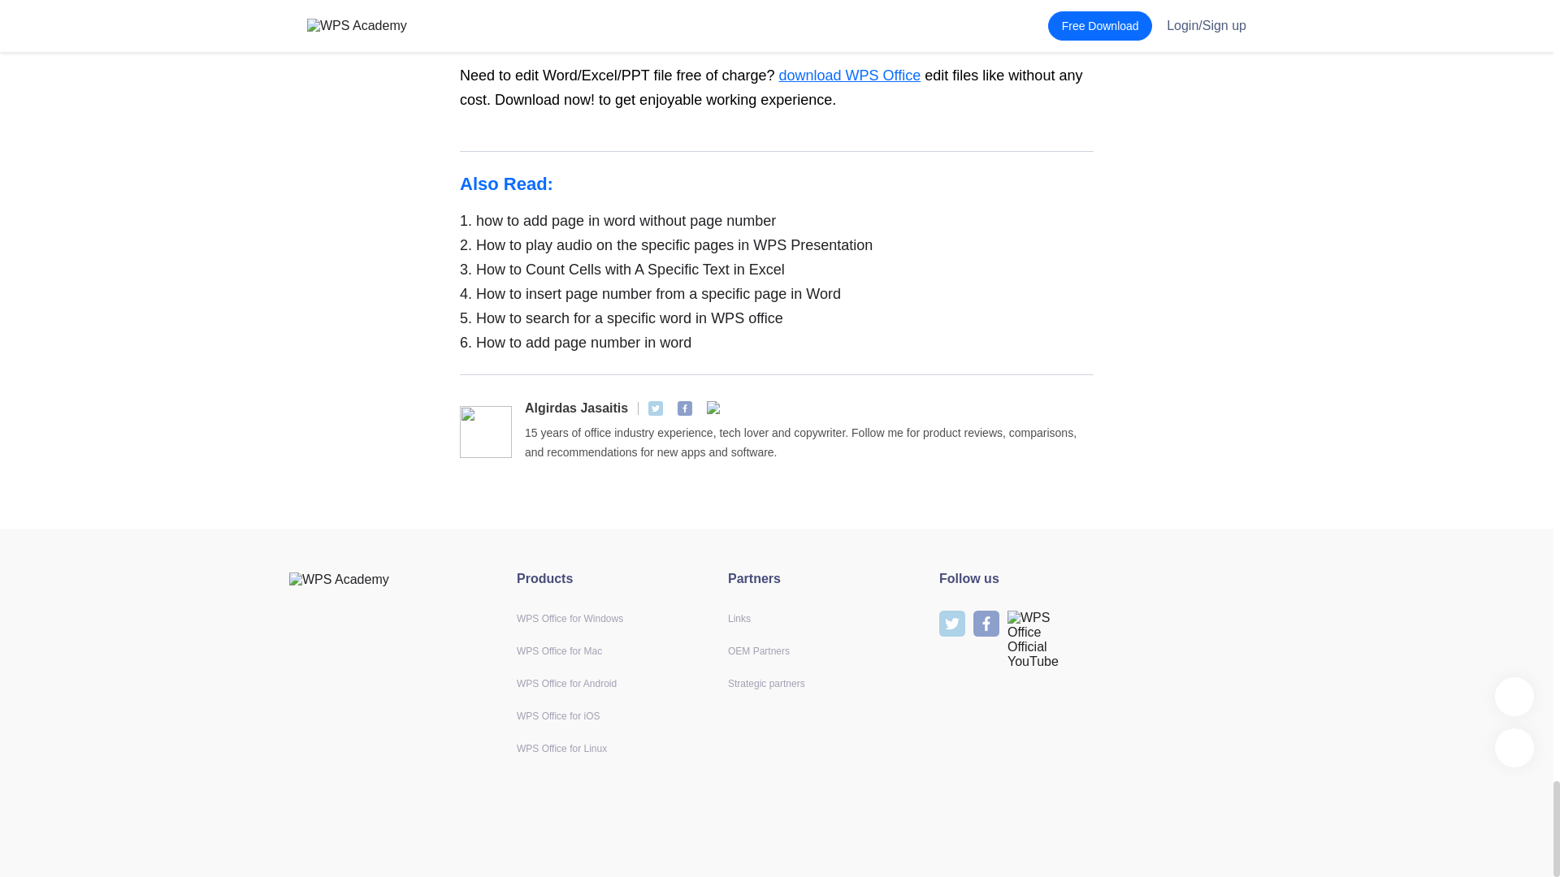 The height and width of the screenshot is (877, 1560). I want to click on How to search for a specific word in WPS office, so click(777, 318).